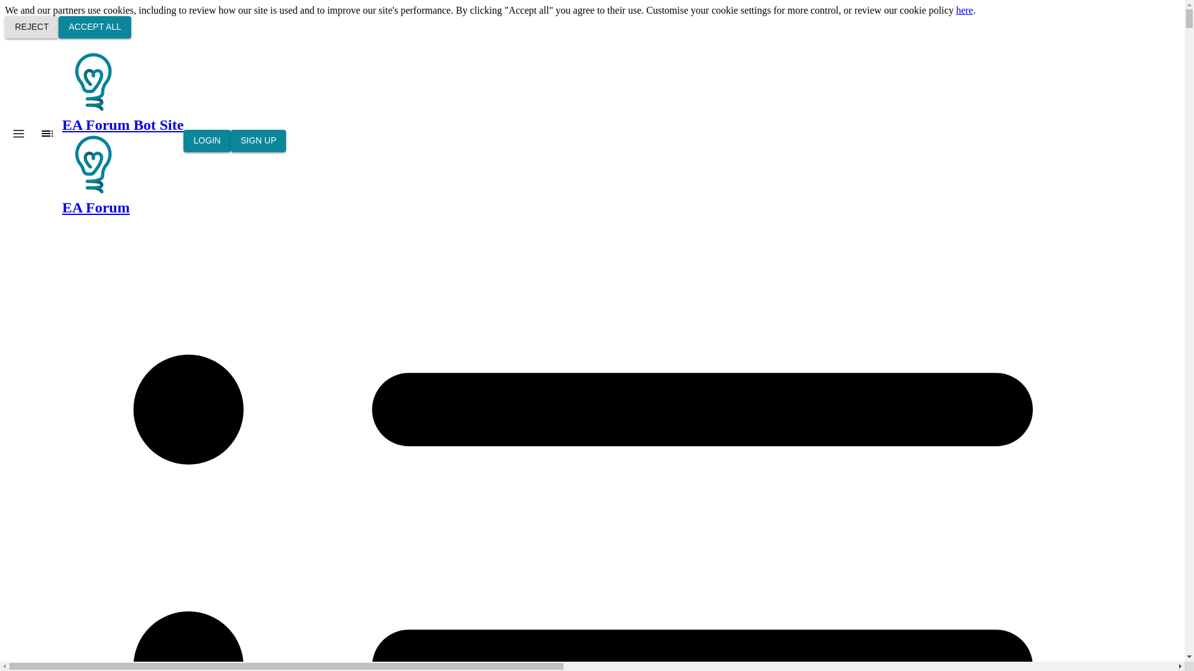 This screenshot has height=671, width=1194. Describe the element at coordinates (964, 10) in the screenshot. I see `here` at that location.